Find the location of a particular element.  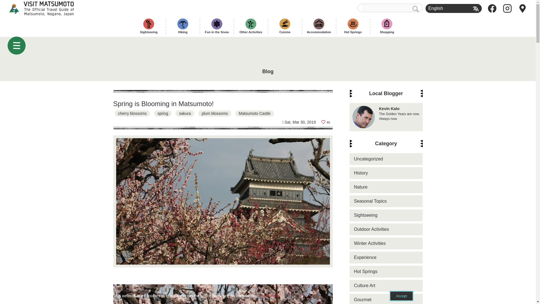

Other Activities is located at coordinates (251, 26).